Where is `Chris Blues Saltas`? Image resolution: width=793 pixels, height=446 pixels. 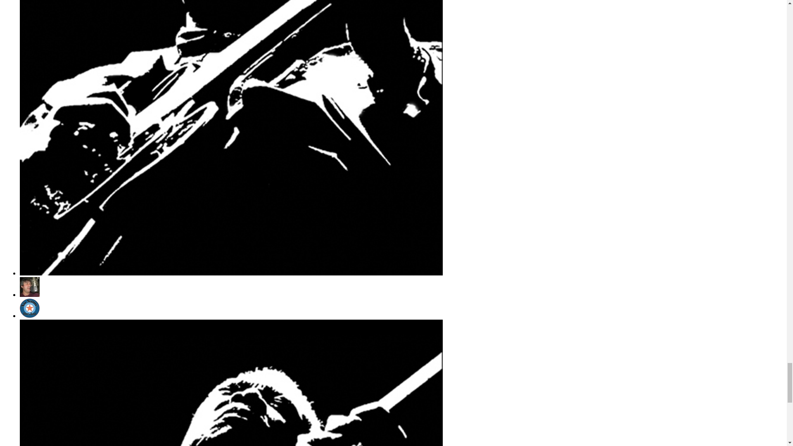 Chris Blues Saltas is located at coordinates (30, 295).